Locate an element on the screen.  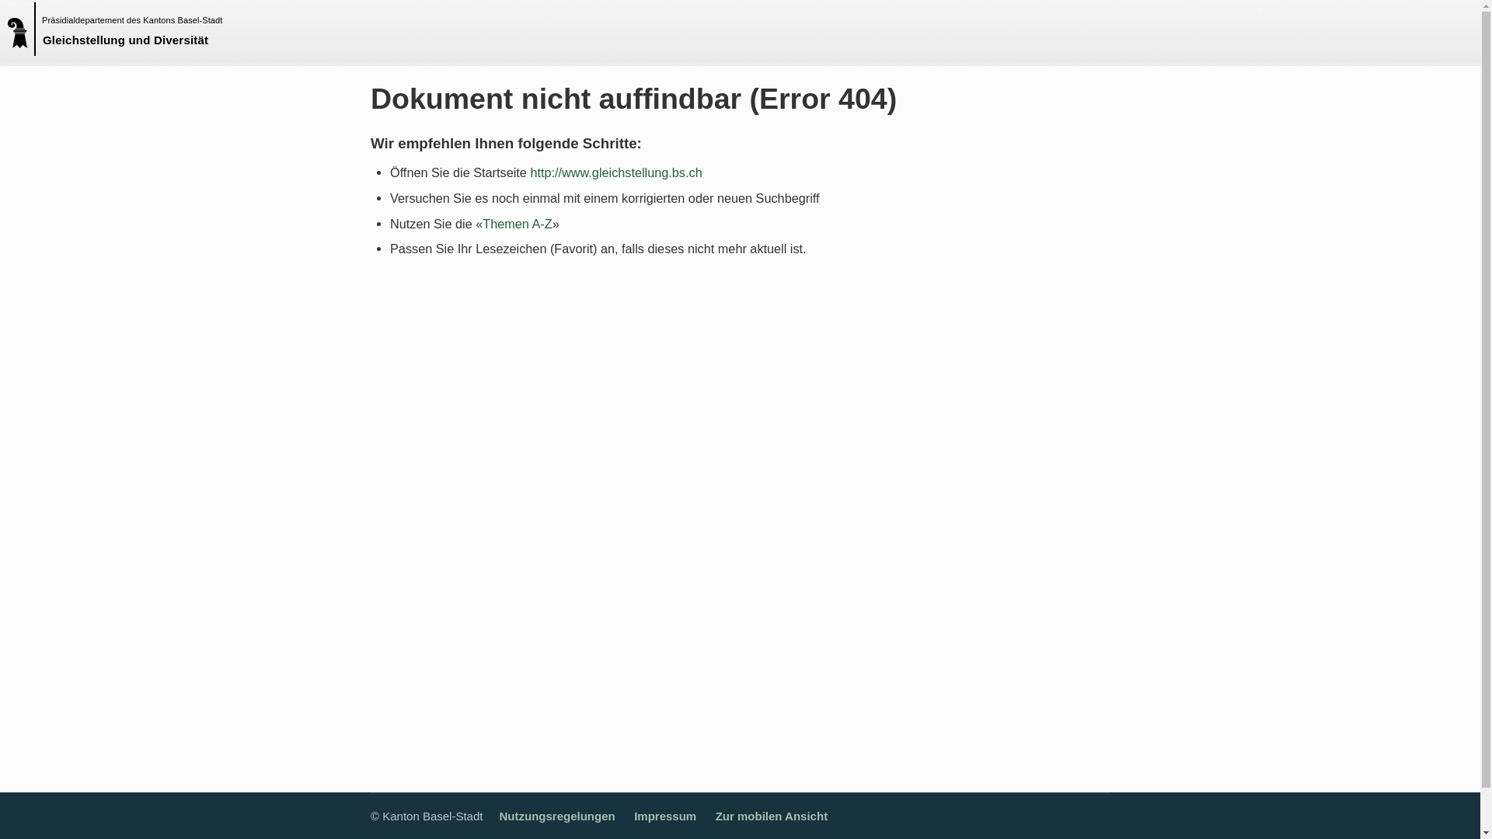
Zur mobilen Ansicht is located at coordinates (772, 816).